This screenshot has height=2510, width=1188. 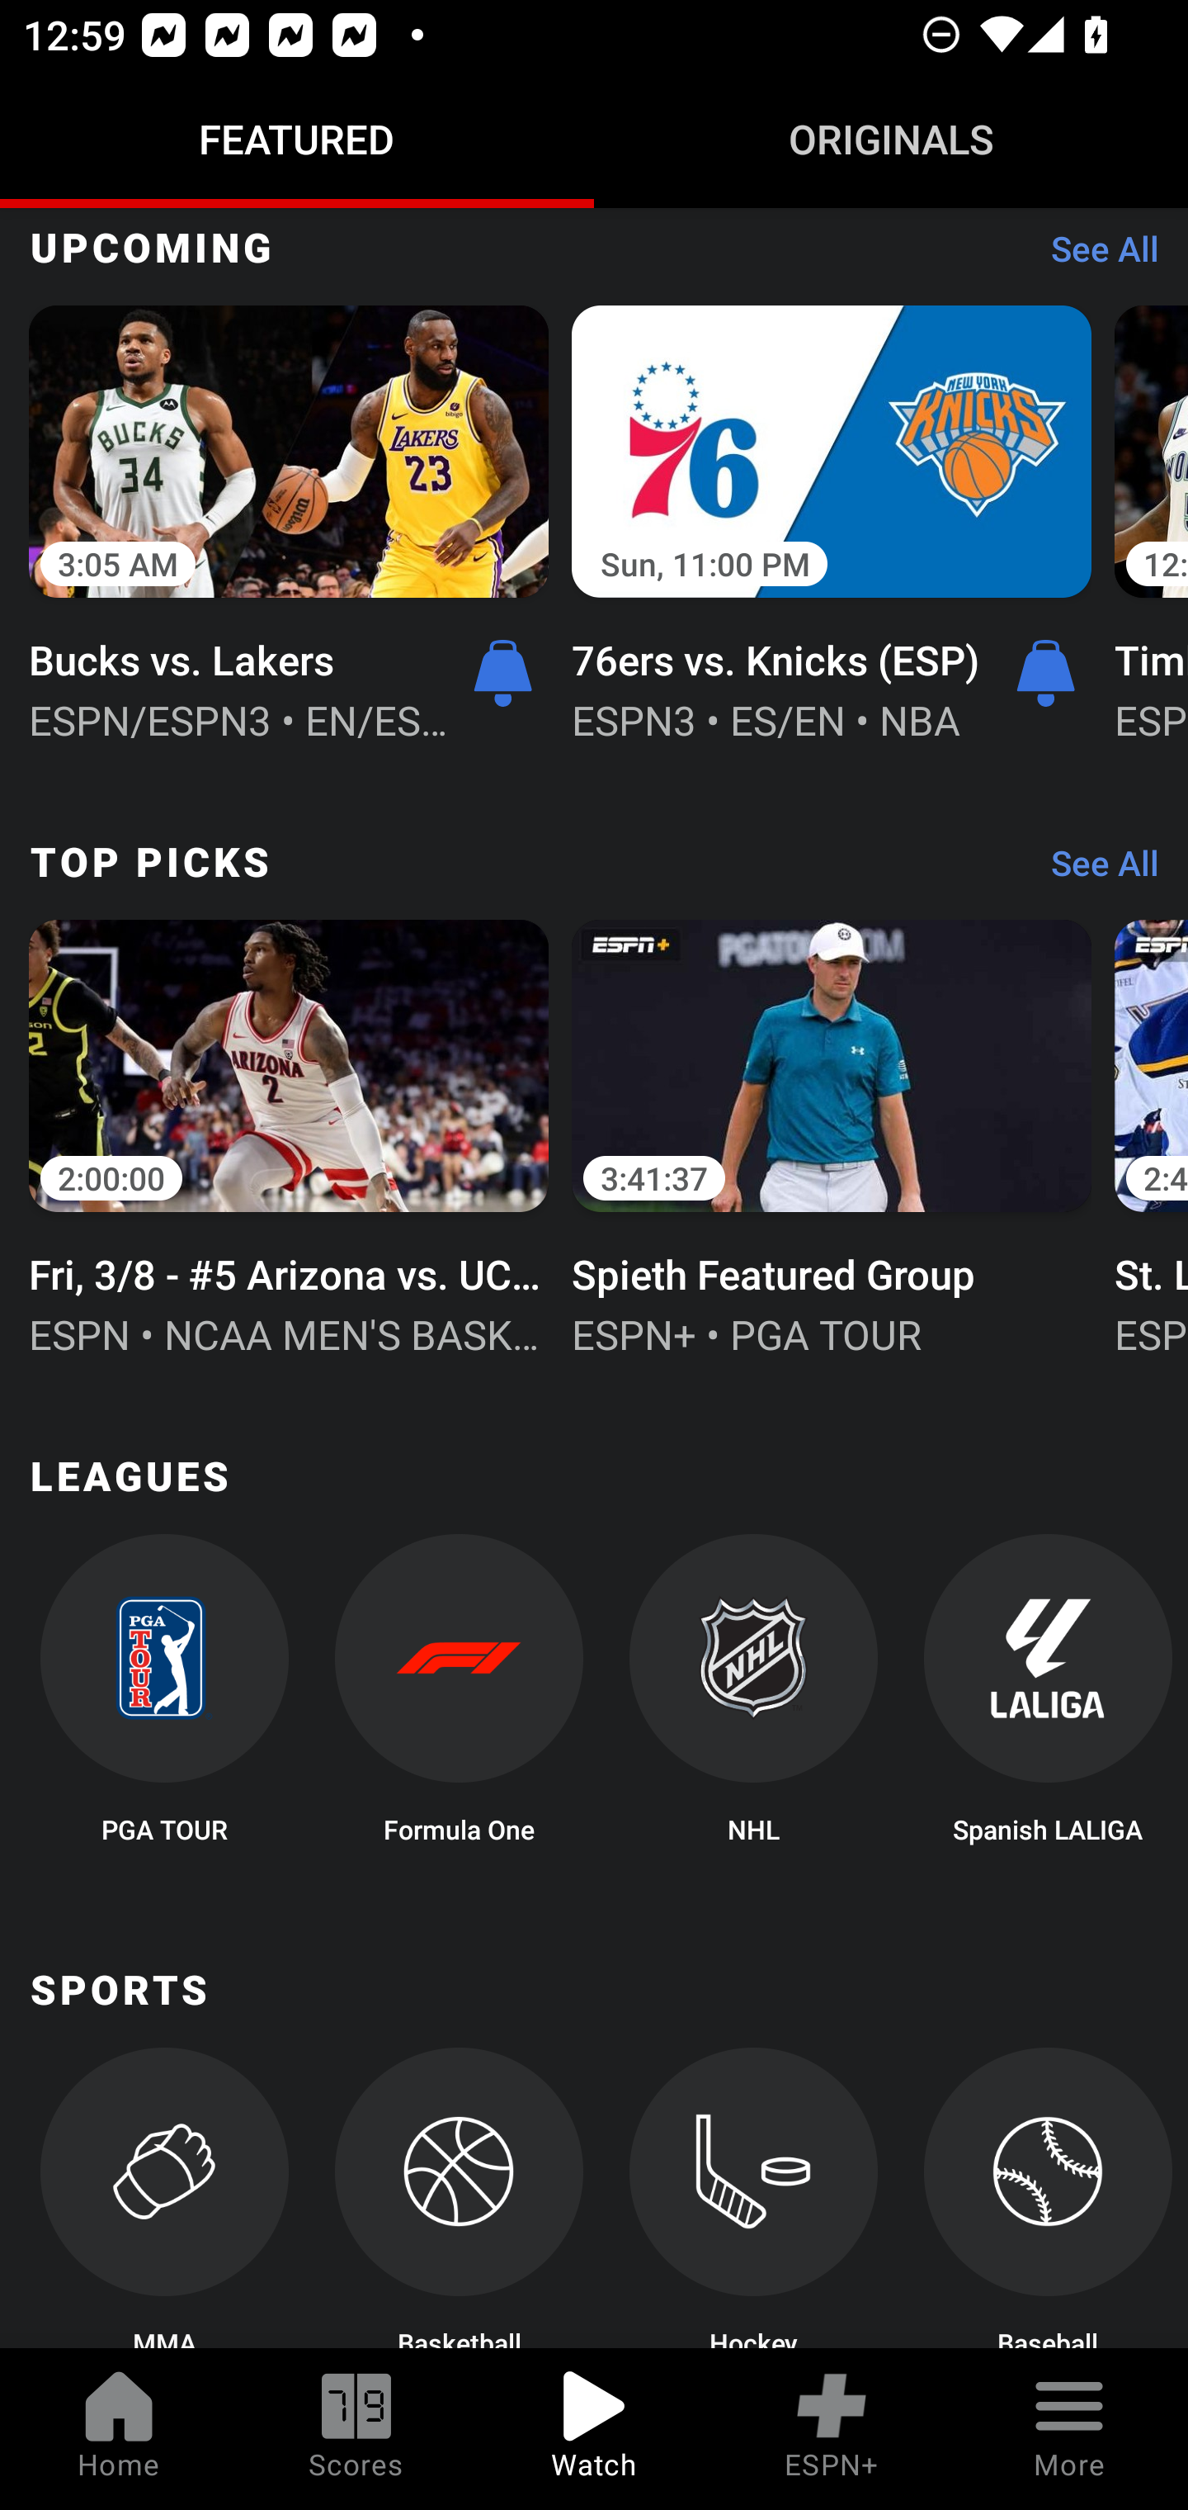 What do you see at coordinates (1069, 2429) in the screenshot?
I see `More` at bounding box center [1069, 2429].